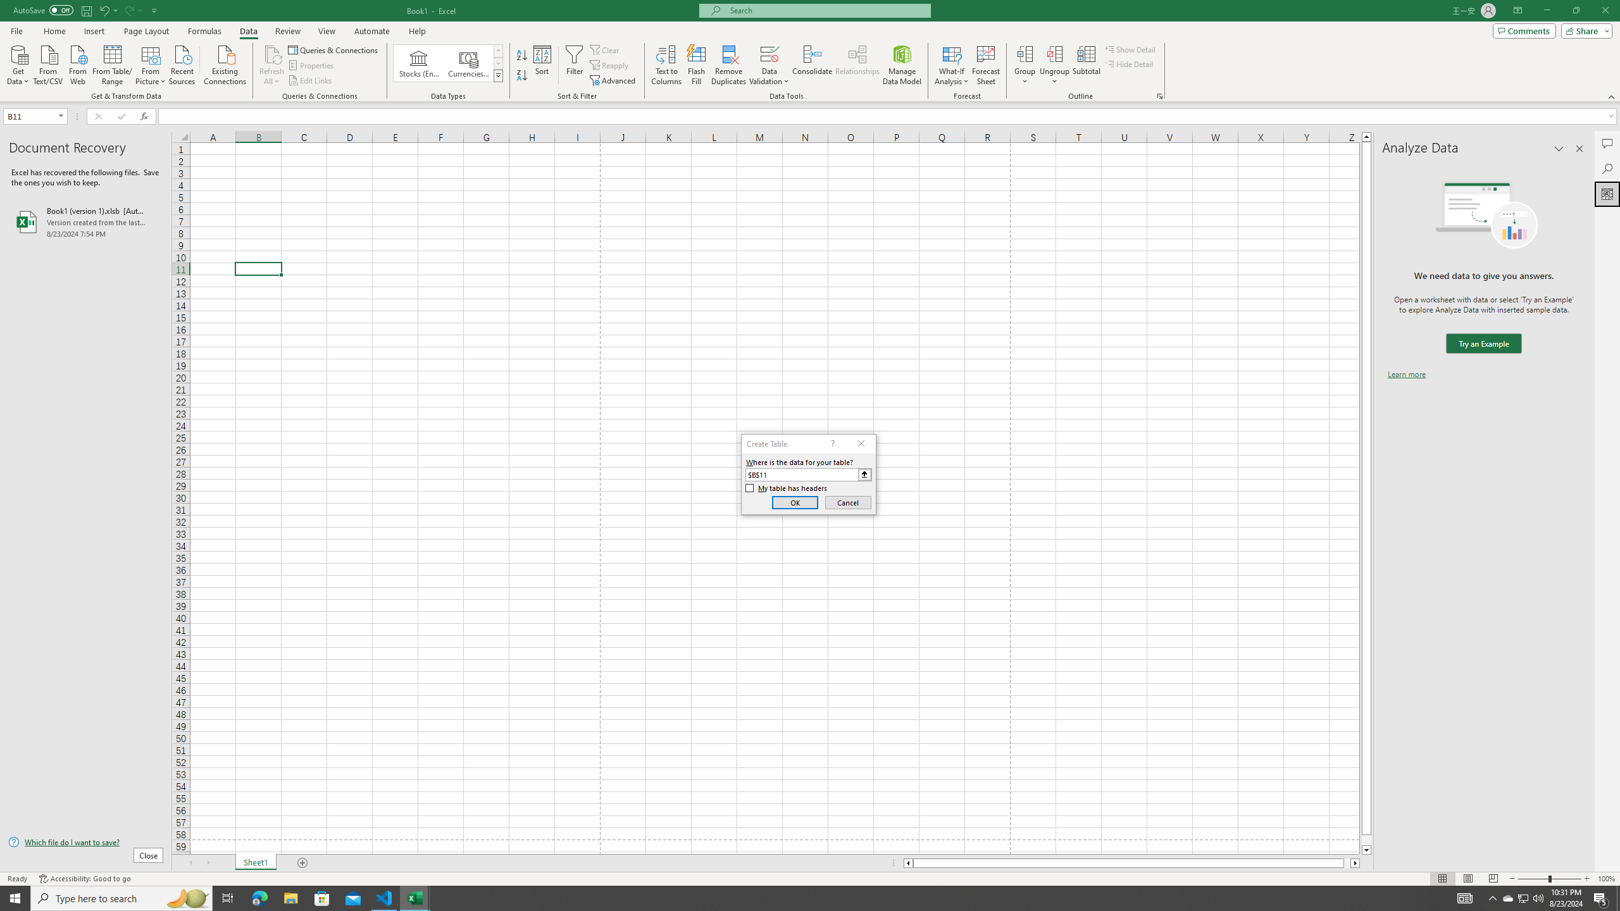 The image size is (1620, 911). What do you see at coordinates (272, 54) in the screenshot?
I see `Refresh All` at bounding box center [272, 54].